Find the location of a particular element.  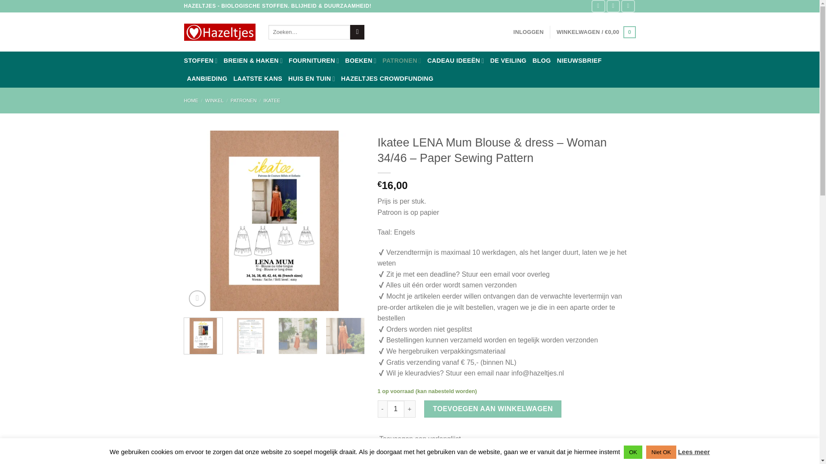

INLOGGEN is located at coordinates (528, 32).